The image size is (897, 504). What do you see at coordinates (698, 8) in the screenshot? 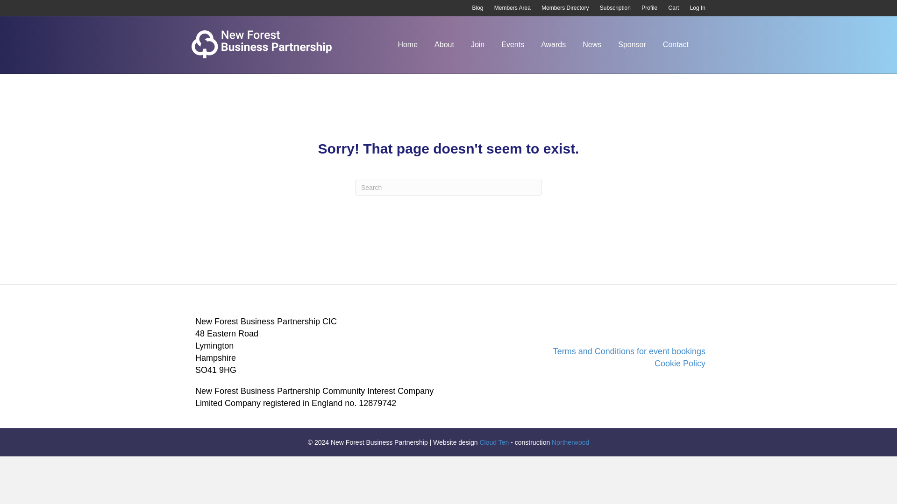
I see `Log In` at bounding box center [698, 8].